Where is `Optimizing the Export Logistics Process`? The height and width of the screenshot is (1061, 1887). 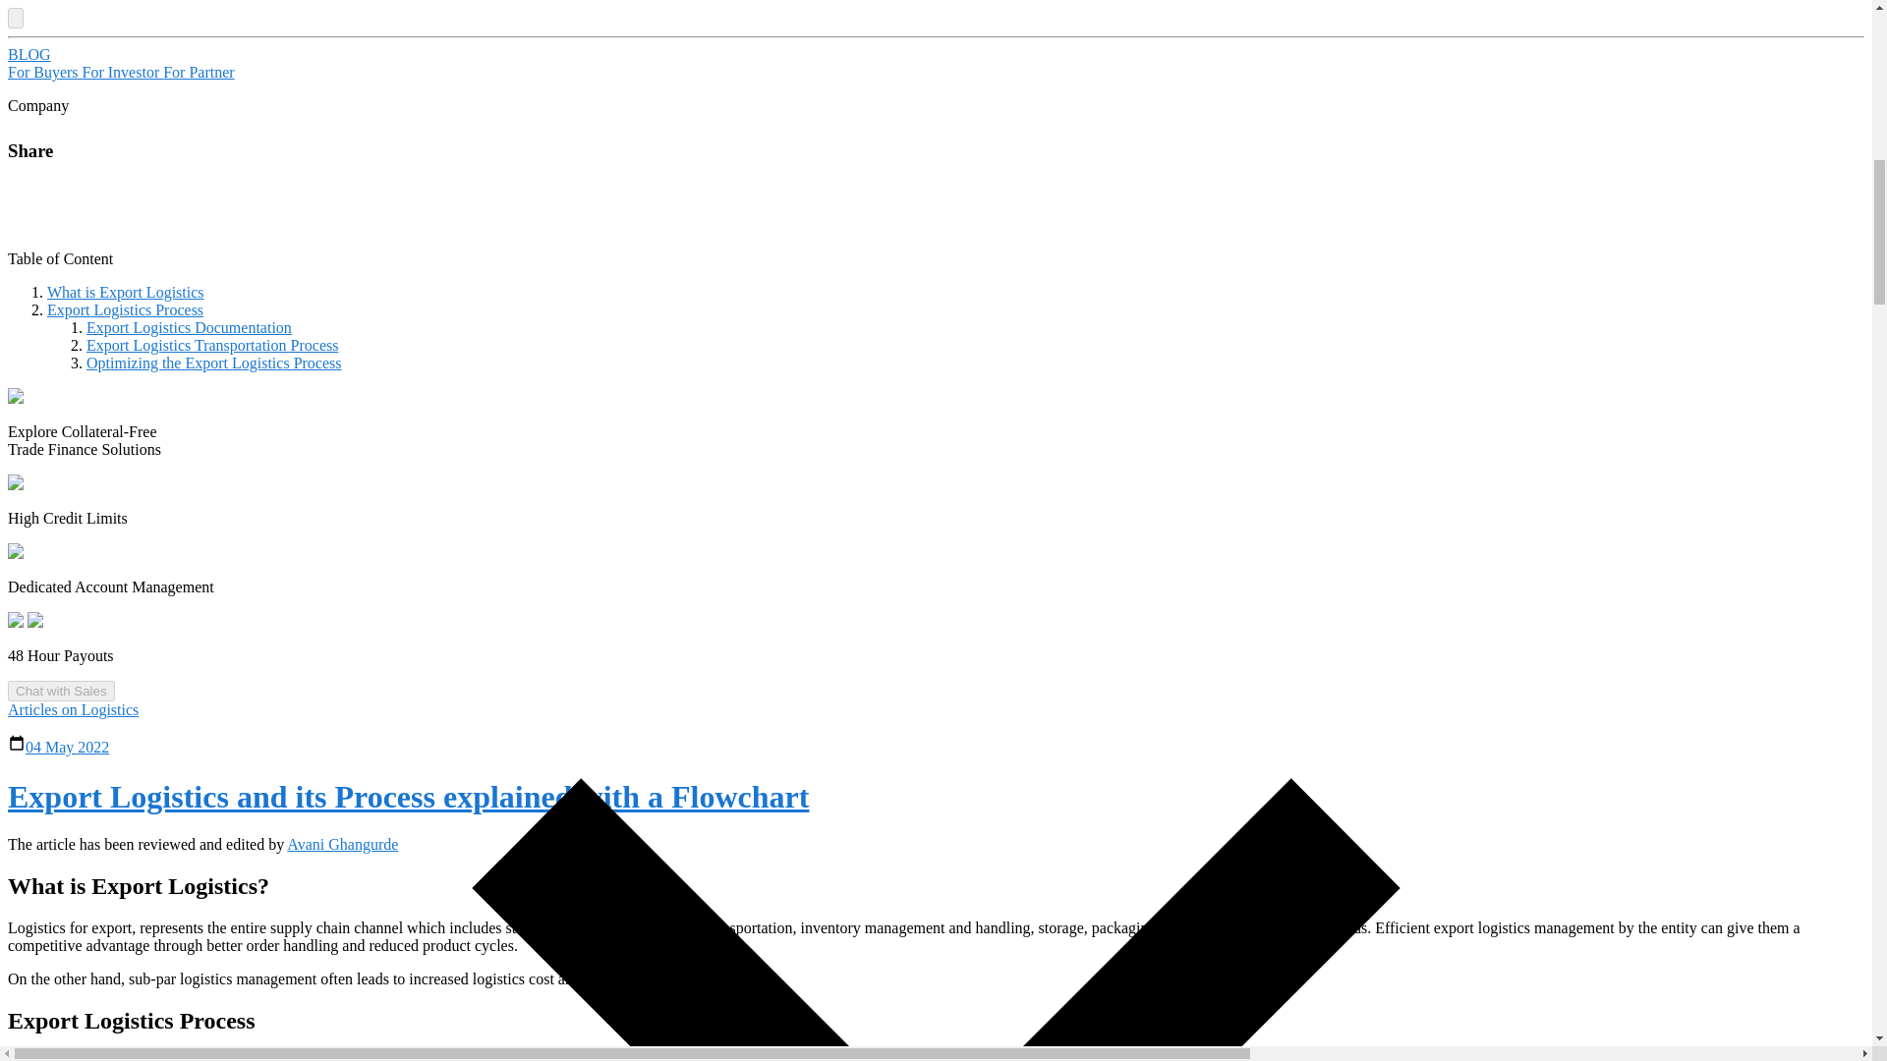 Optimizing the Export Logistics Process is located at coordinates (214, 363).